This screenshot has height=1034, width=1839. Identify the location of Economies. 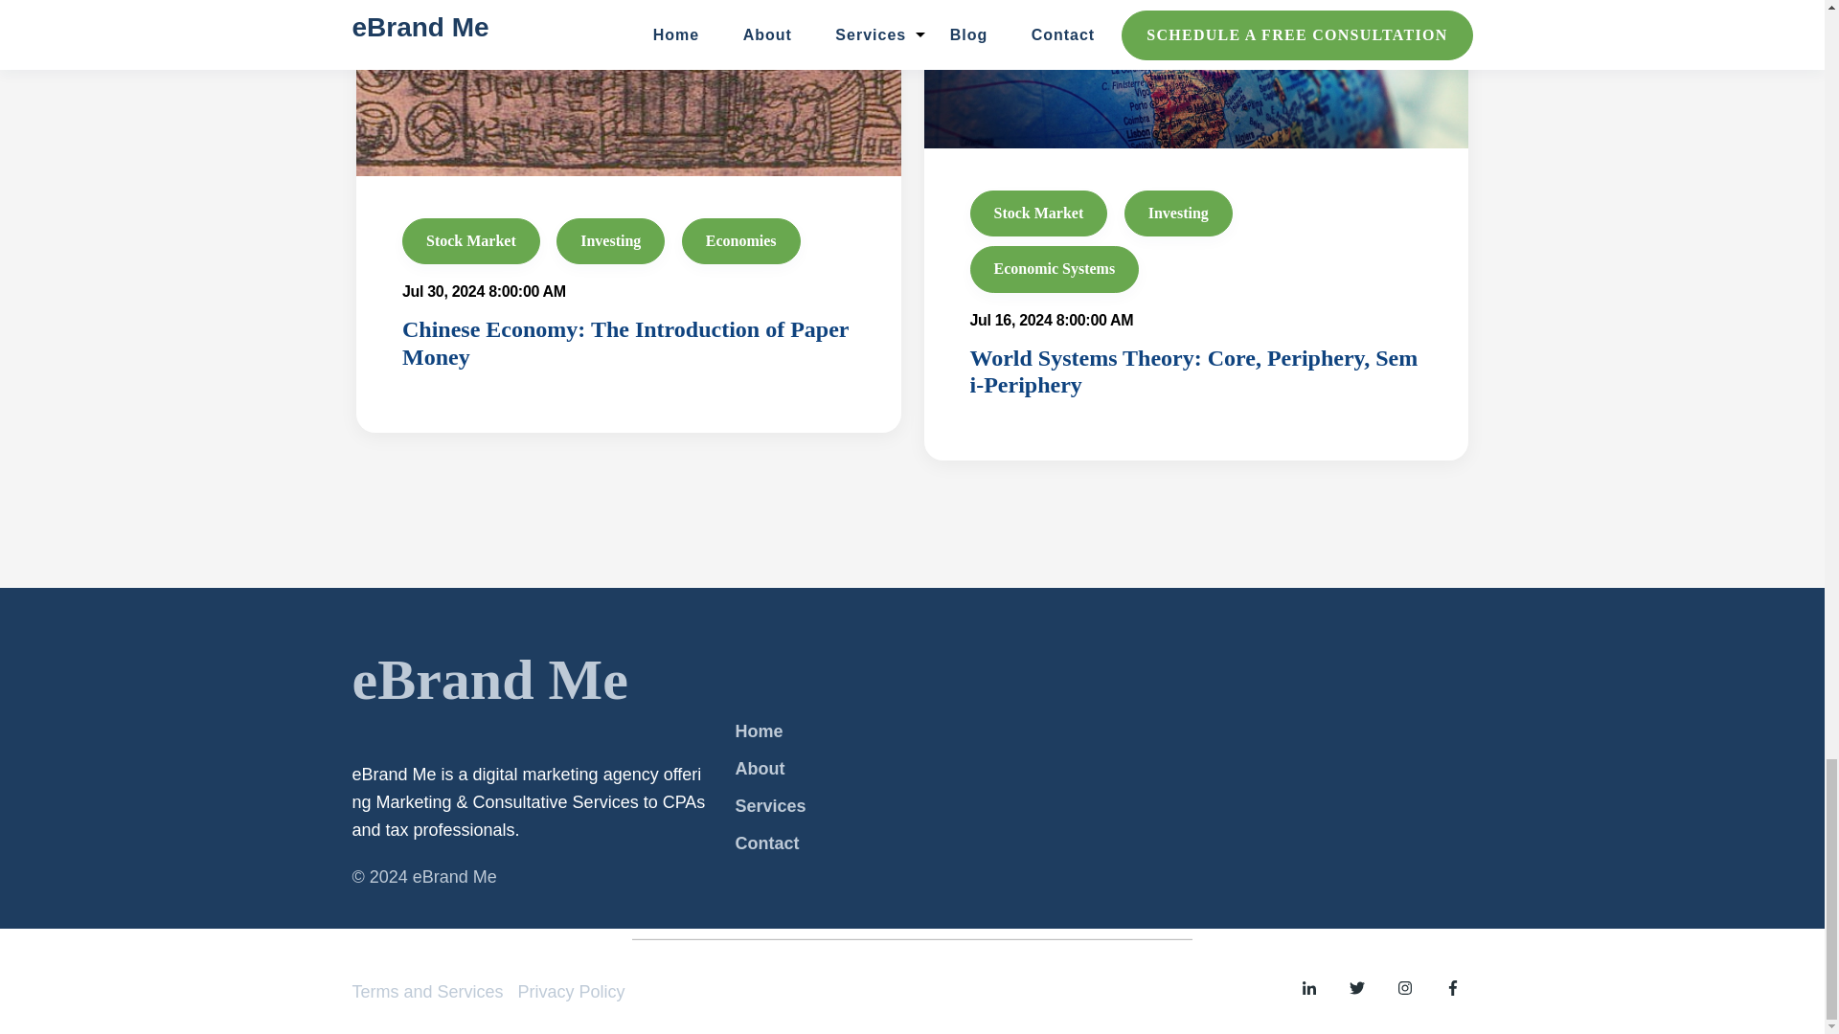
(741, 241).